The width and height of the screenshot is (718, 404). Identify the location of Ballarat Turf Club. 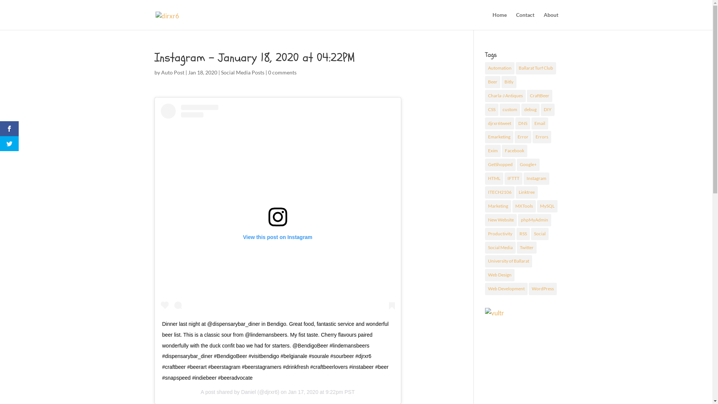
(536, 68).